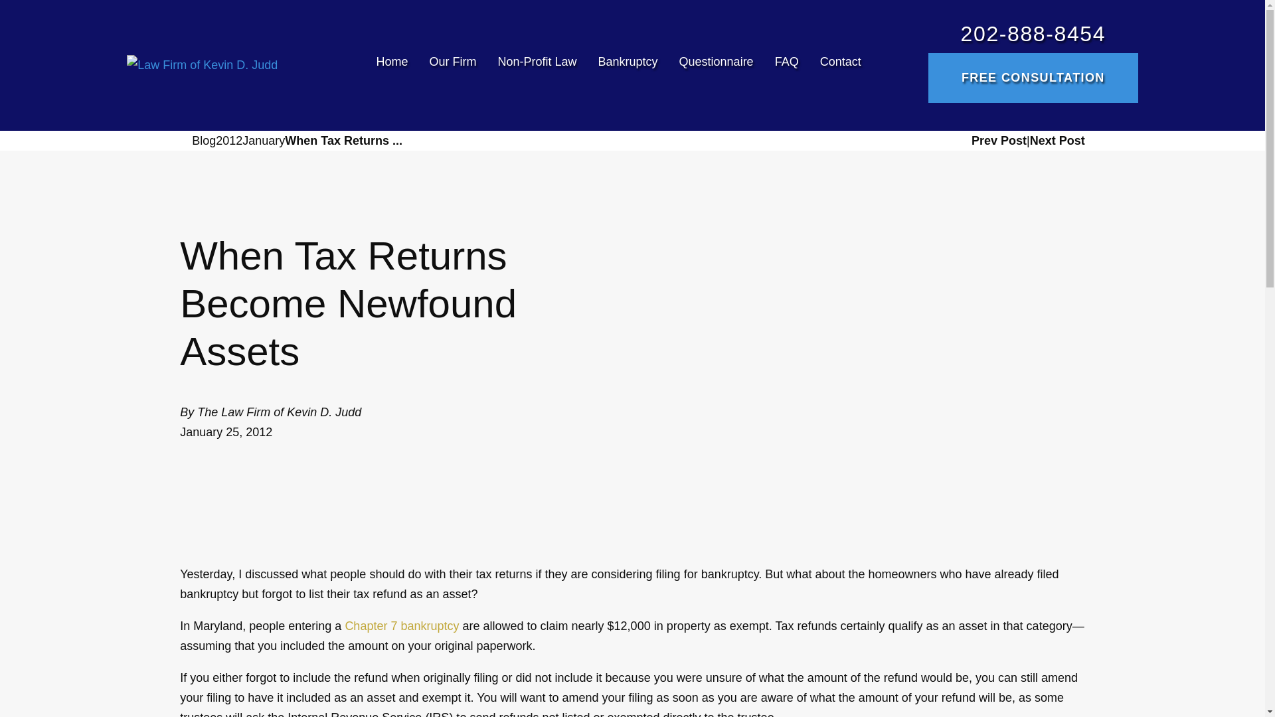 The width and height of the screenshot is (1275, 717). What do you see at coordinates (263, 140) in the screenshot?
I see `January` at bounding box center [263, 140].